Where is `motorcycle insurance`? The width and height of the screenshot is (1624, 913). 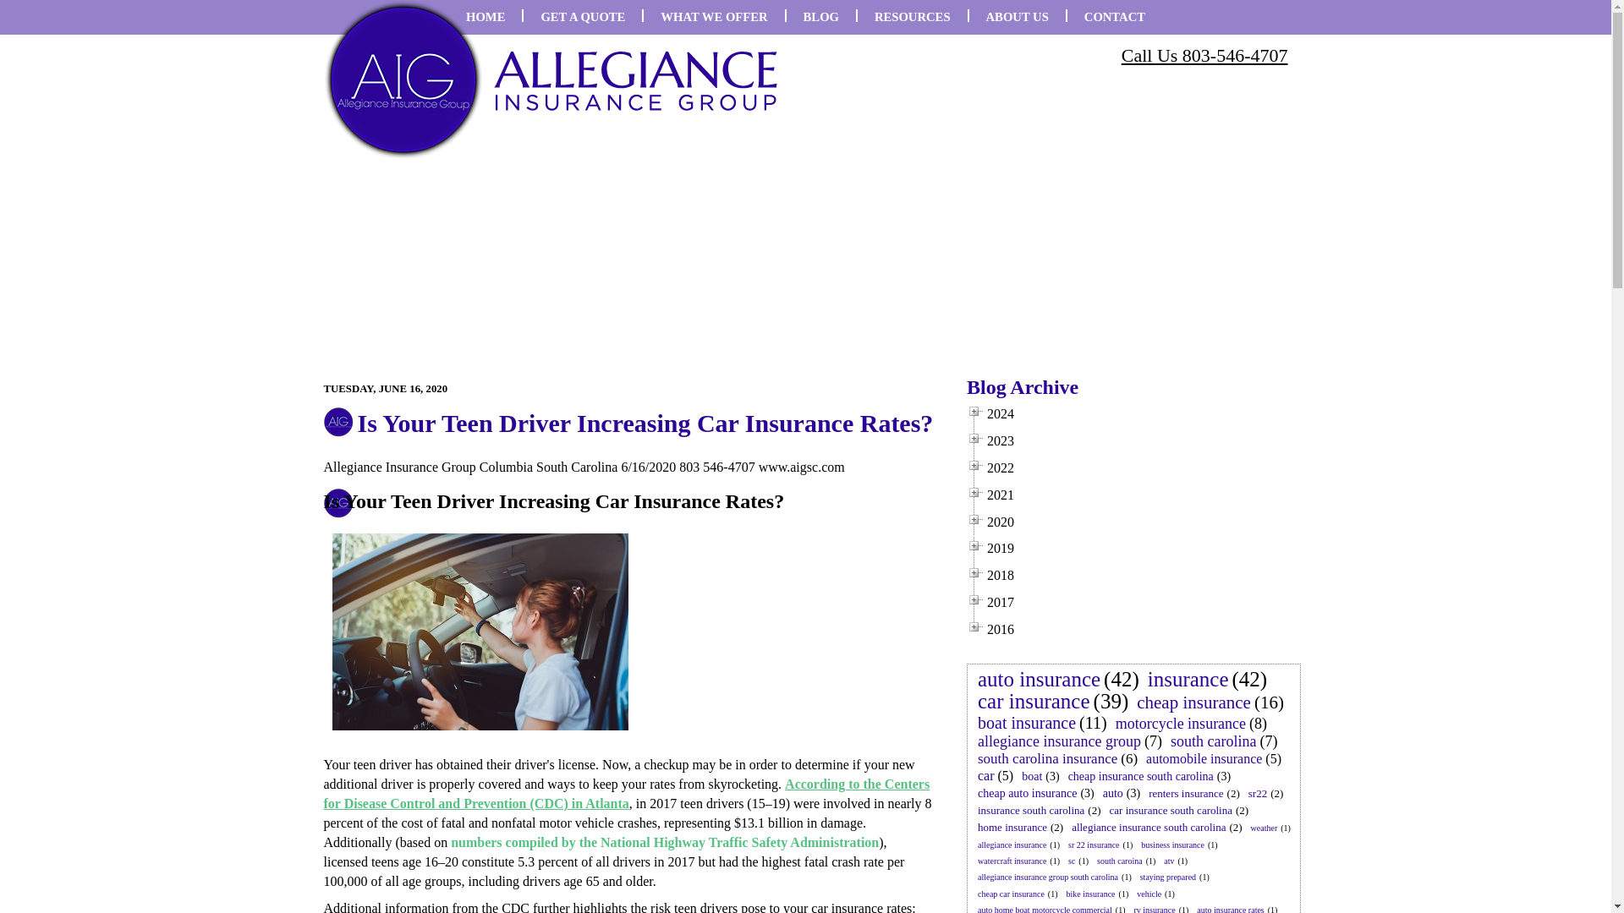
motorcycle insurance is located at coordinates (1181, 724).